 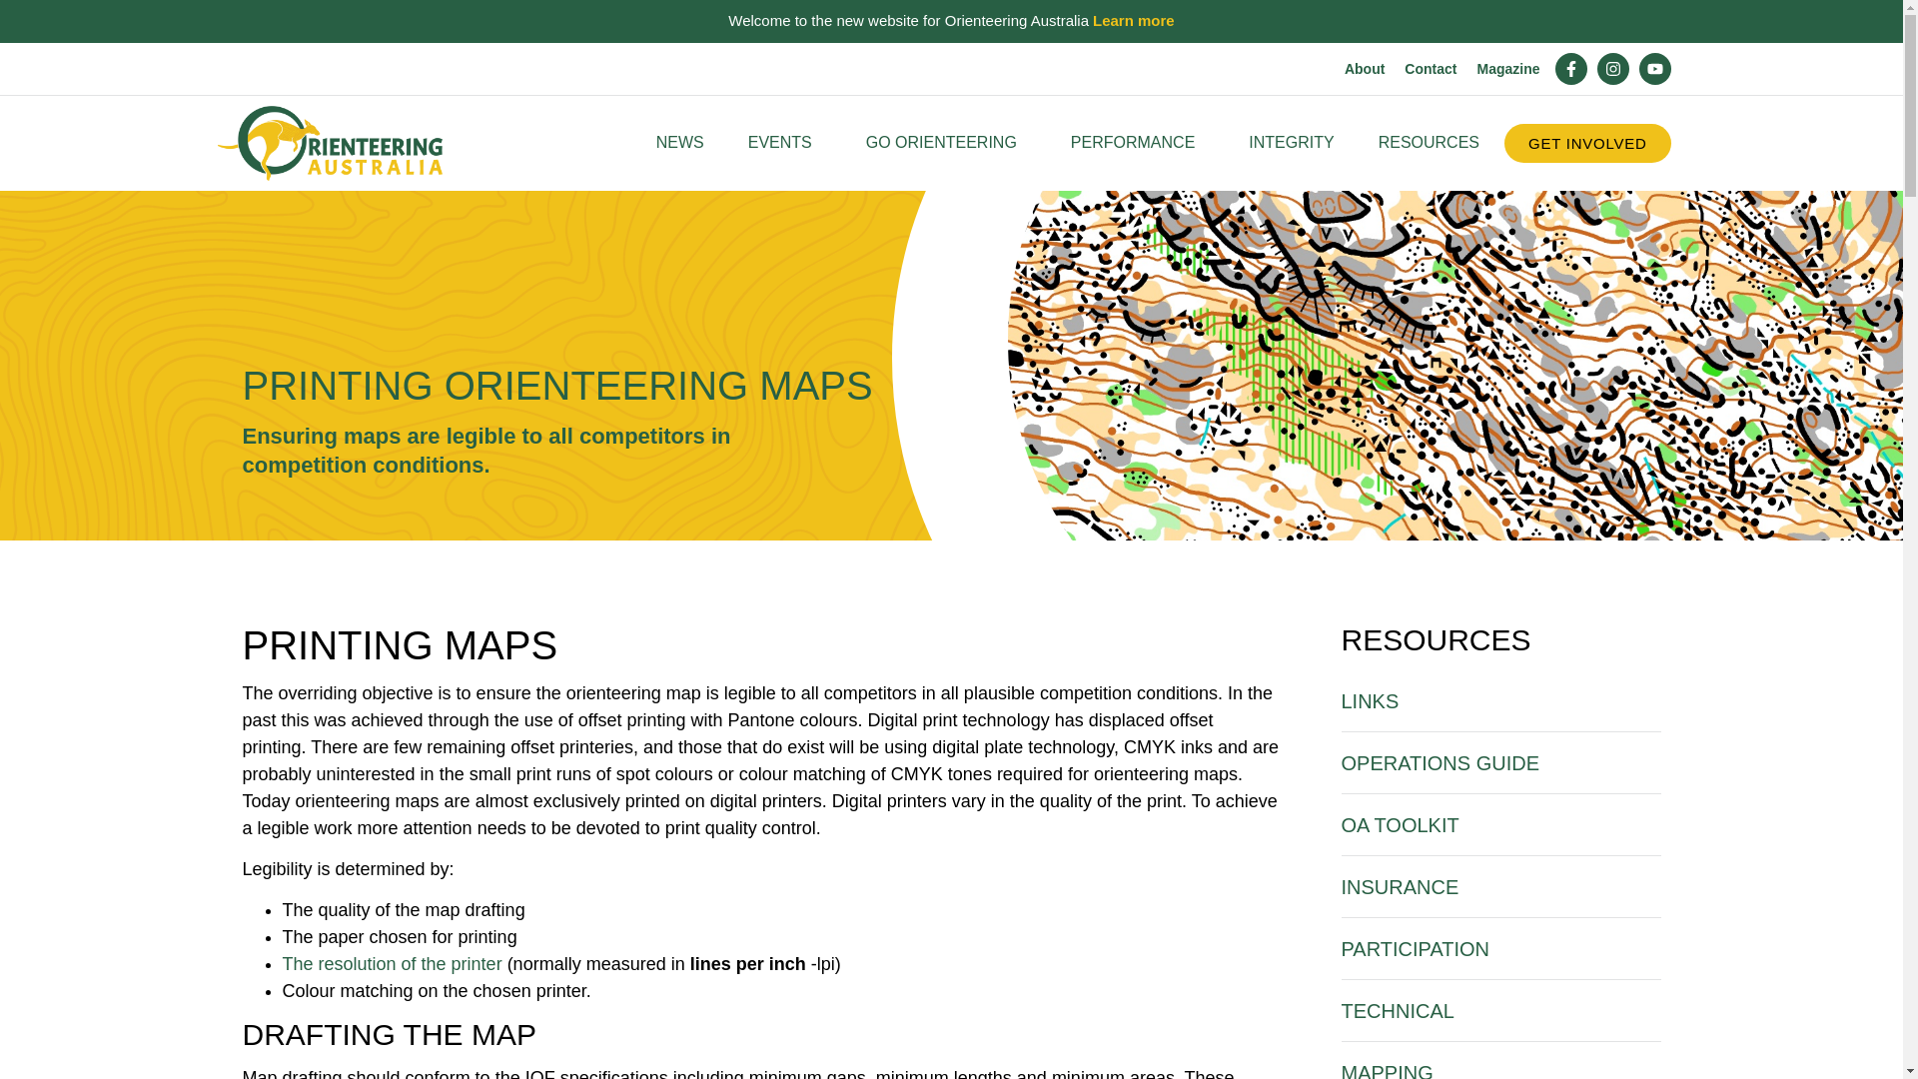 What do you see at coordinates (1137, 142) in the screenshot?
I see `PERFORMANCE` at bounding box center [1137, 142].